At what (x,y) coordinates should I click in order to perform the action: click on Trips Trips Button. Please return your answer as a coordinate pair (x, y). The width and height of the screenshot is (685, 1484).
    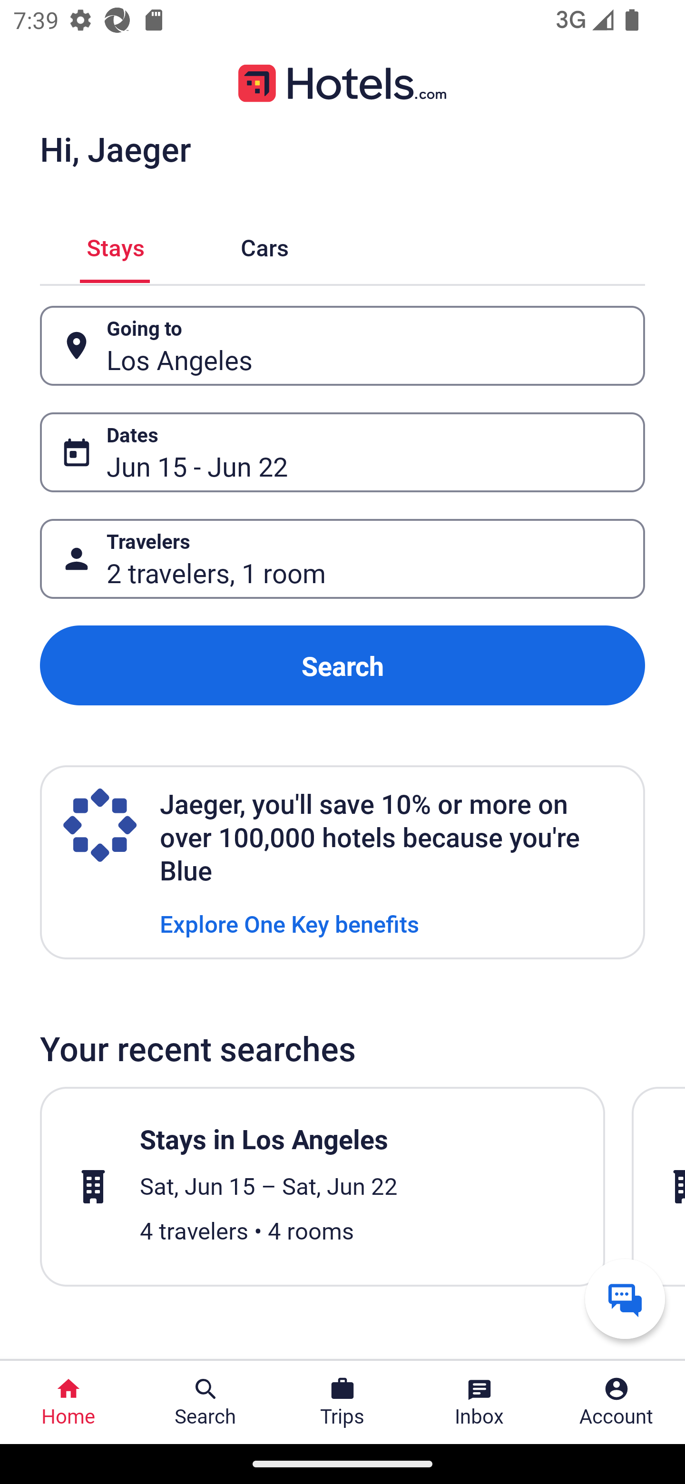
    Looking at the image, I should click on (342, 1402).